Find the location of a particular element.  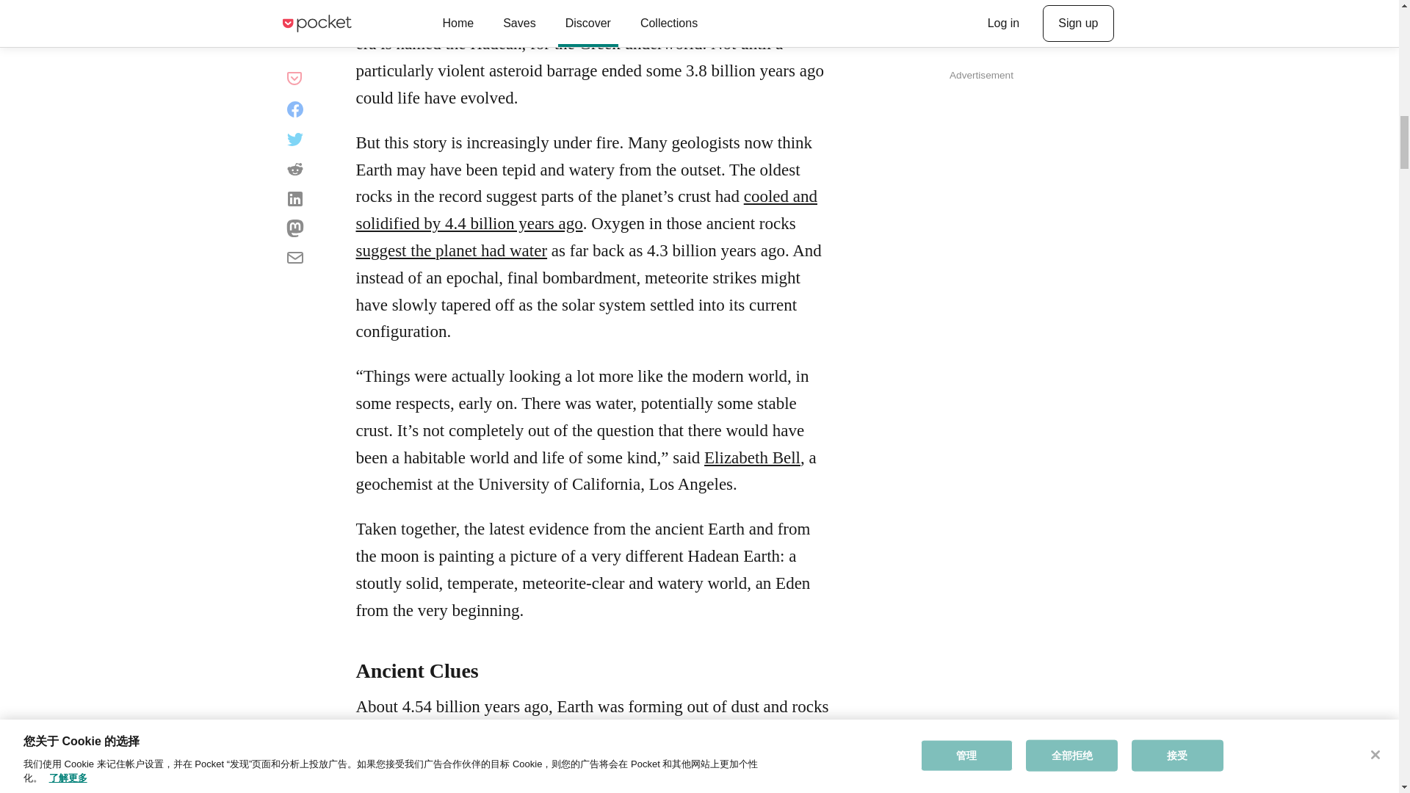

cooled and solidified by 4.4 billion years ago is located at coordinates (585, 210).